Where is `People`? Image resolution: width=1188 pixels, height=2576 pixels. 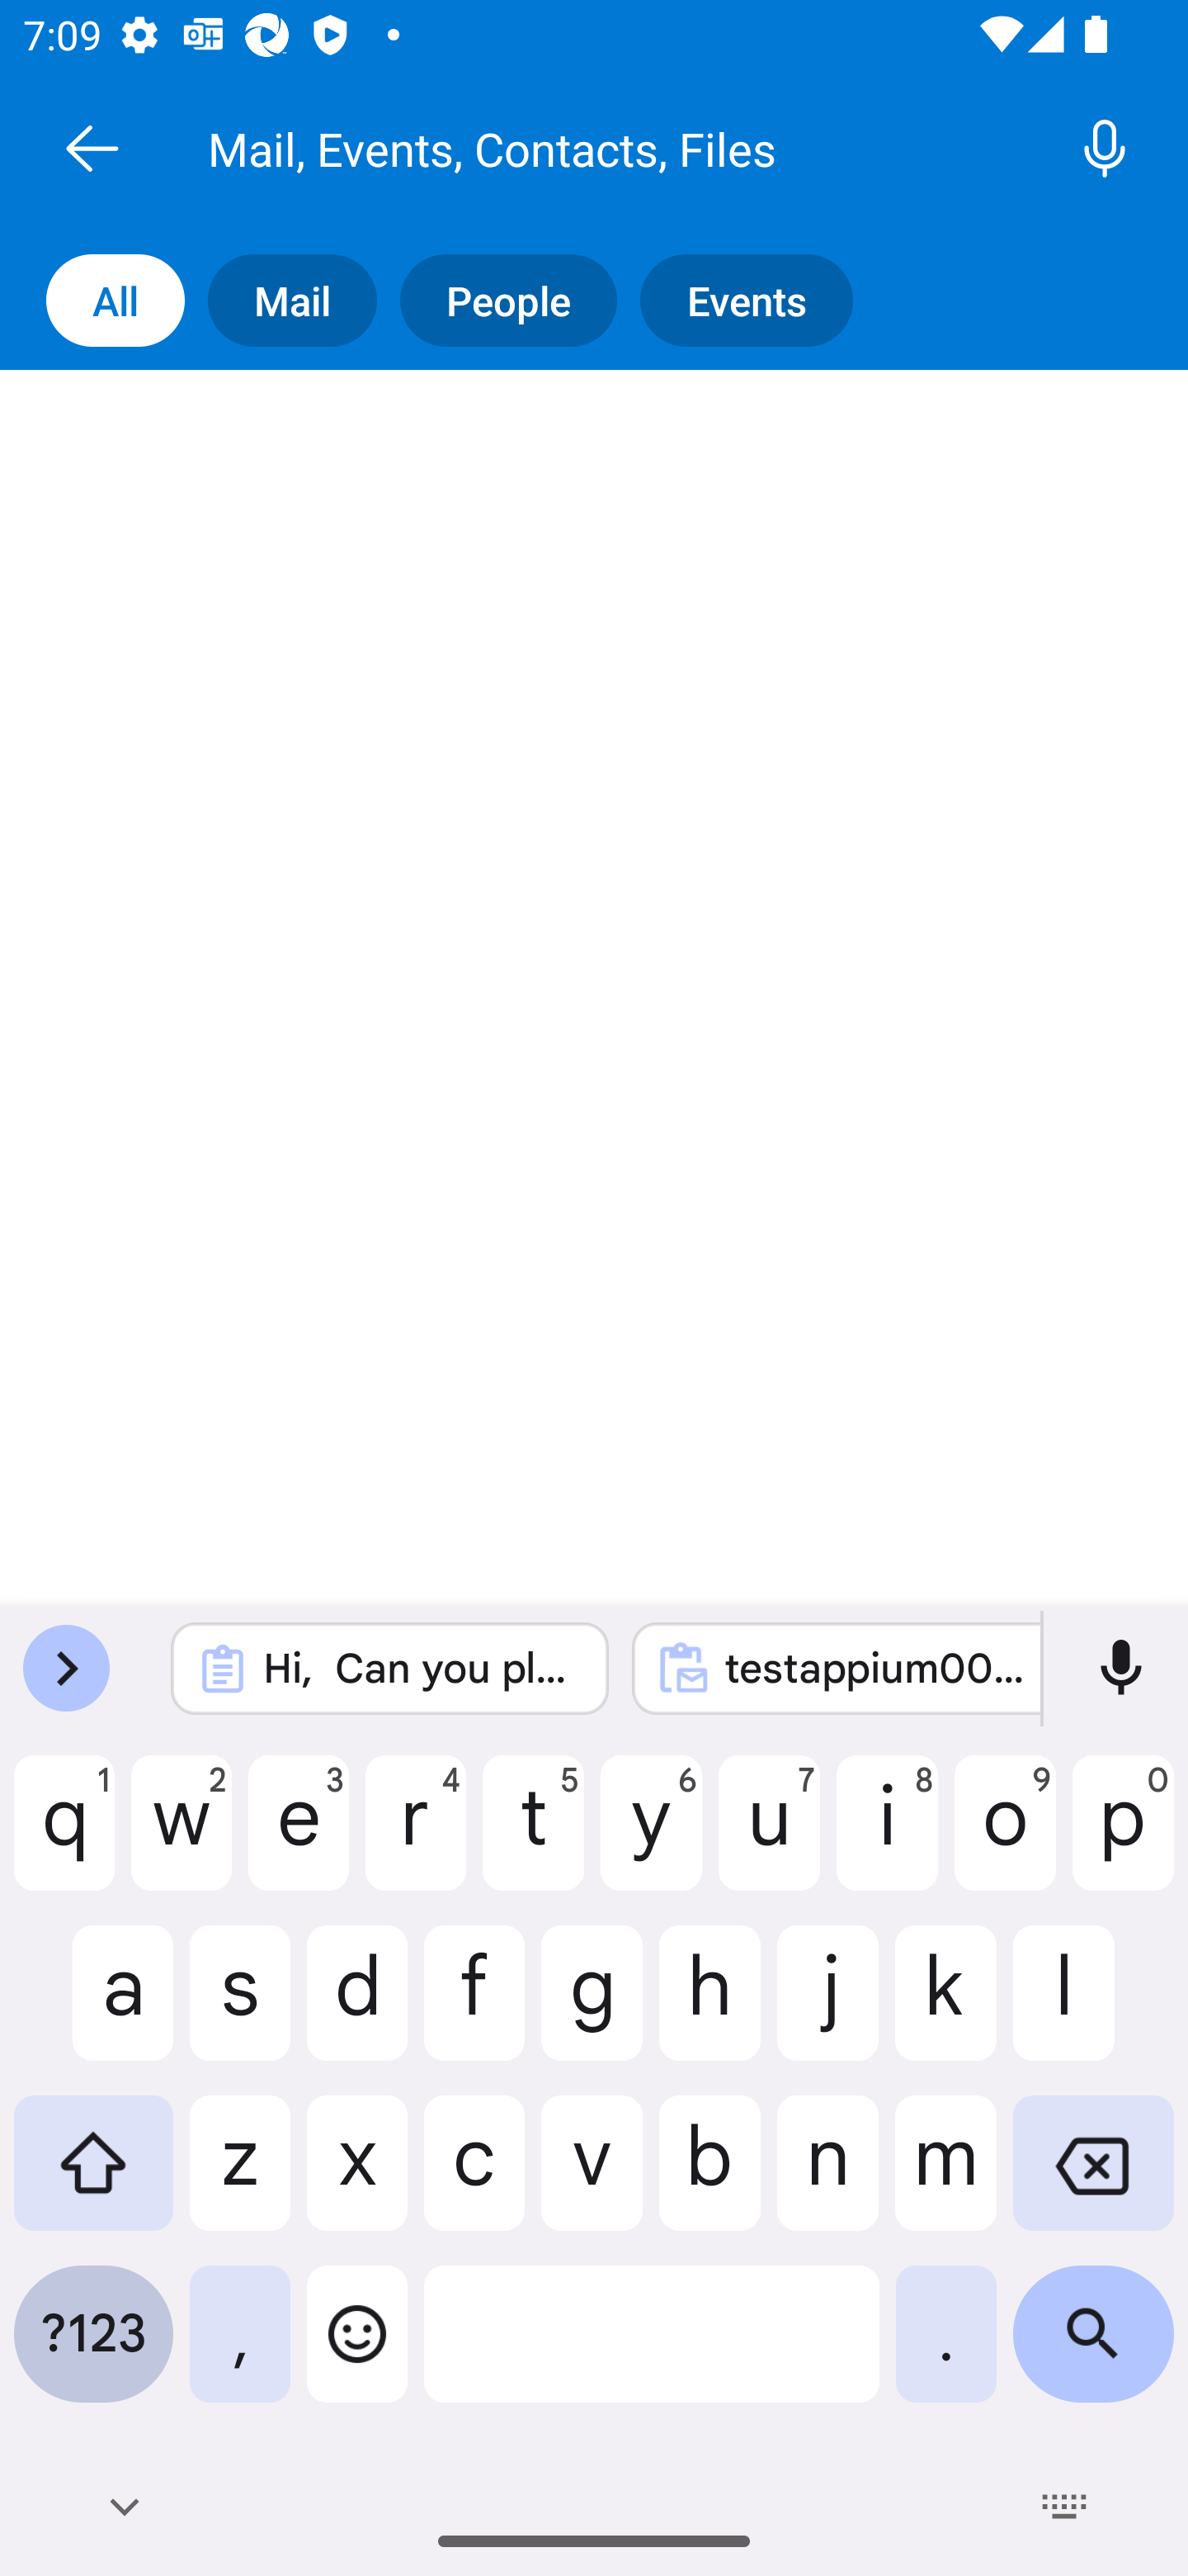
People is located at coordinates (520, 301).